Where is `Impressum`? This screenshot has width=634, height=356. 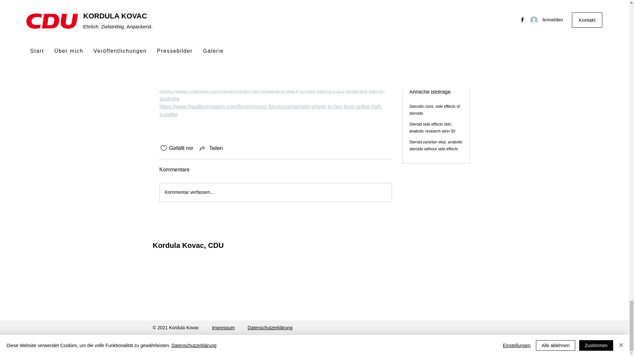 Impressum is located at coordinates (223, 328).